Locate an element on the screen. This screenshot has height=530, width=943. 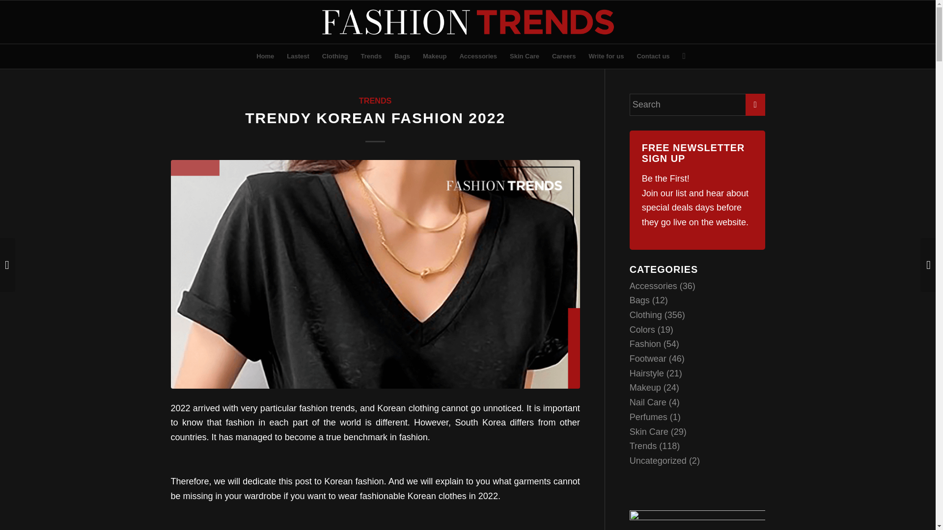
Accessories is located at coordinates (653, 286).